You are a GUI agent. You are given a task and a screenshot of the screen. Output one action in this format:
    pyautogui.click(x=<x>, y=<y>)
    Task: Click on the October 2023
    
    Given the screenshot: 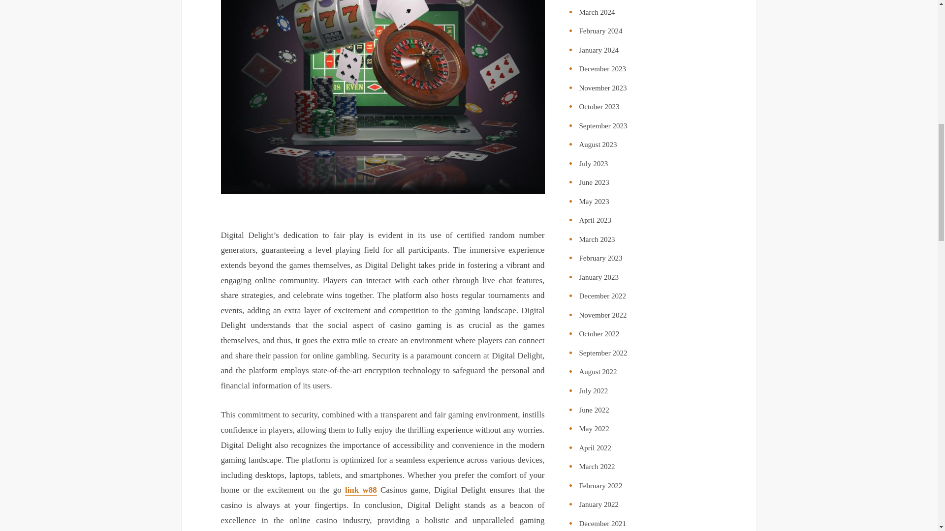 What is the action you would take?
    pyautogui.click(x=598, y=106)
    